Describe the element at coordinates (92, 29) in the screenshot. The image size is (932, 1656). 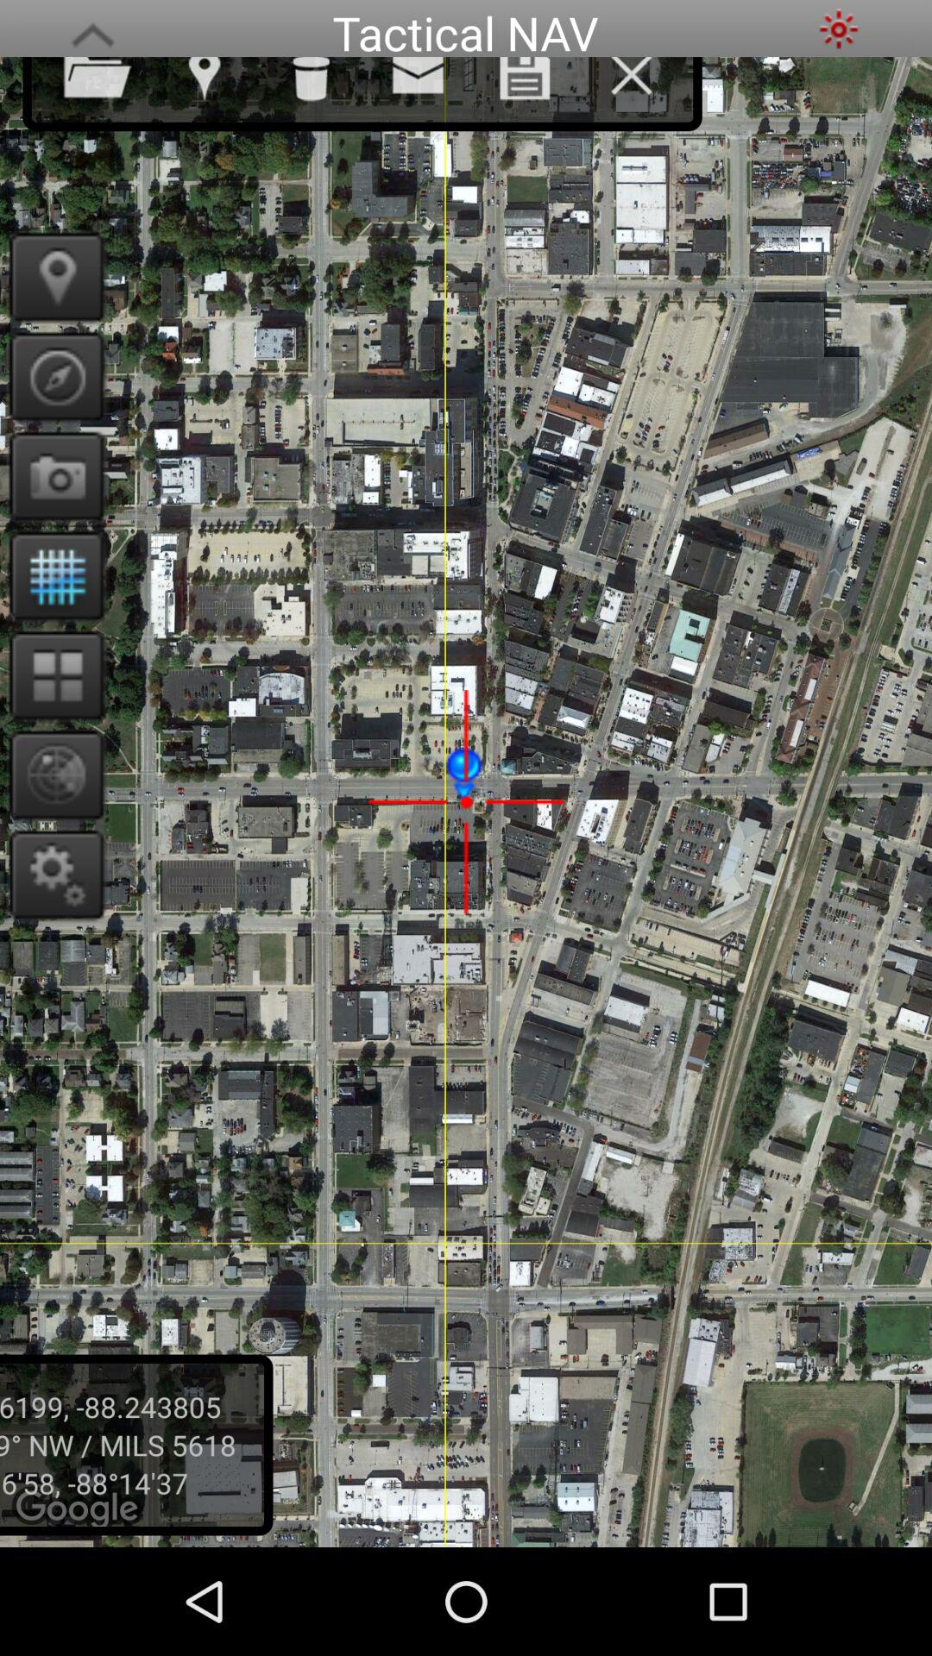
I see `press the icon next to tactical nav app` at that location.